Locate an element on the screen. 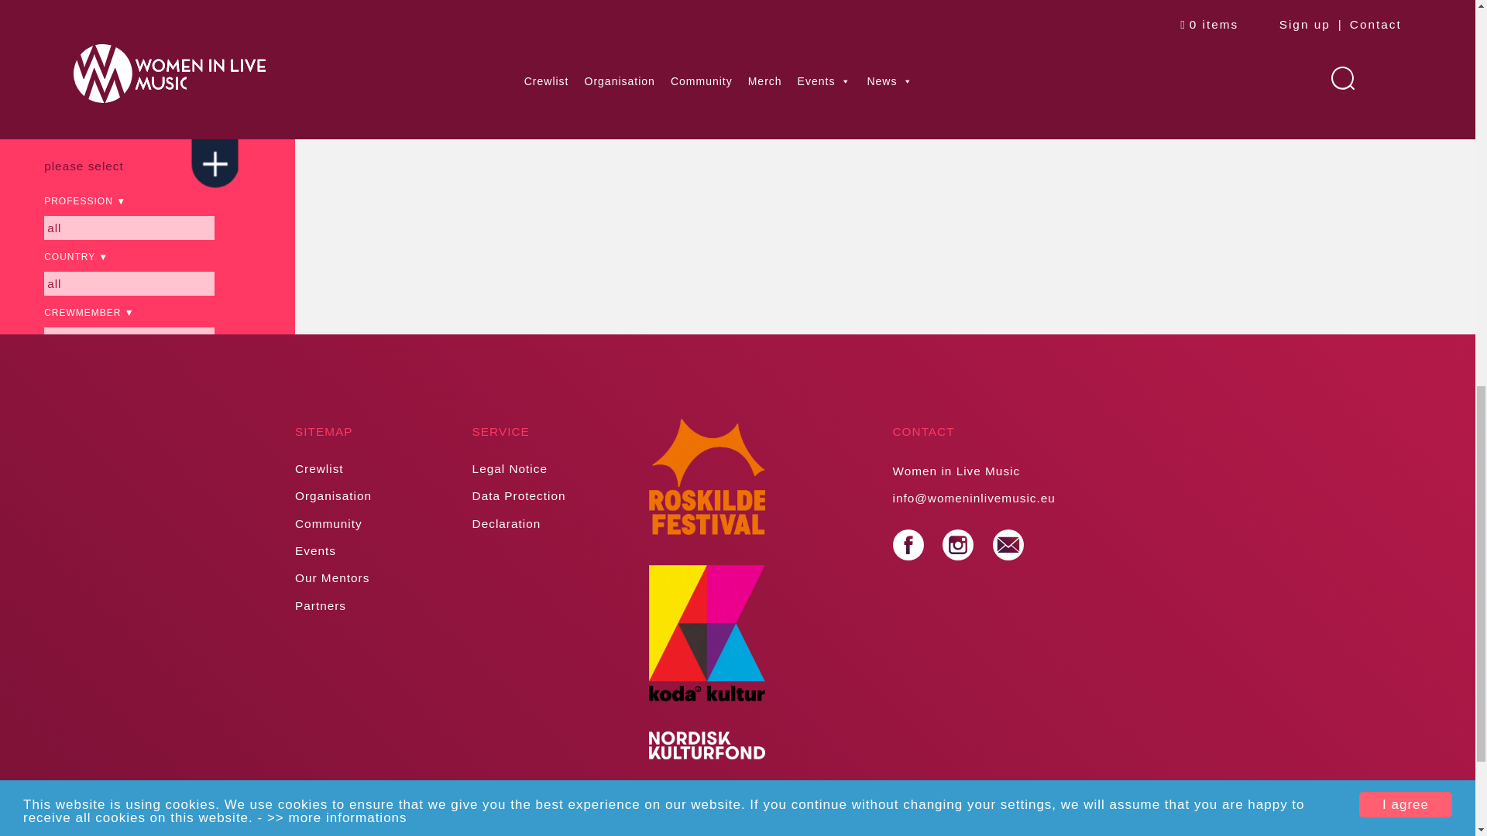 The width and height of the screenshot is (1487, 836). instagram is located at coordinates (958, 544).